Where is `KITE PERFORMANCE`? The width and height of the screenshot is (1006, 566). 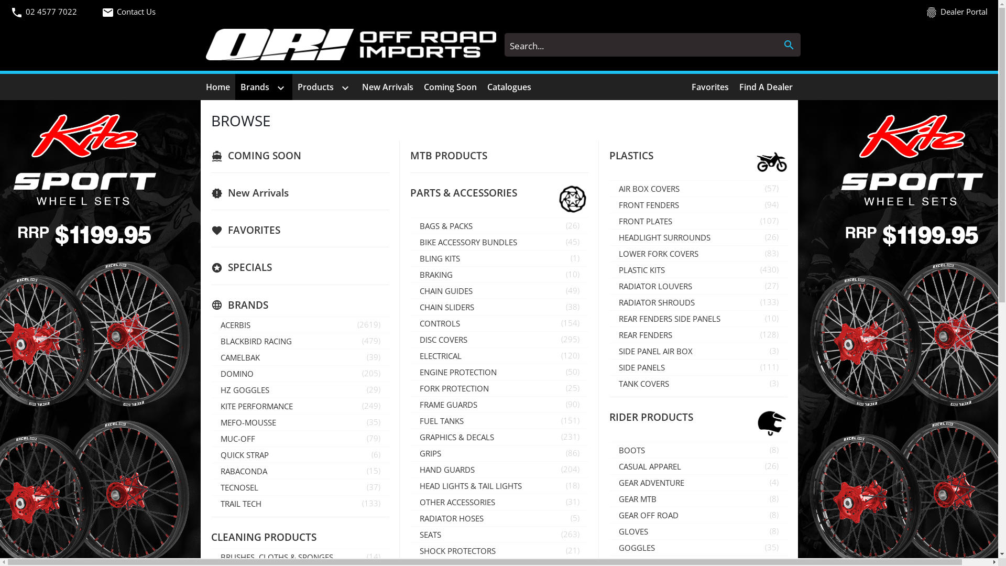 KITE PERFORMANCE is located at coordinates (282, 406).